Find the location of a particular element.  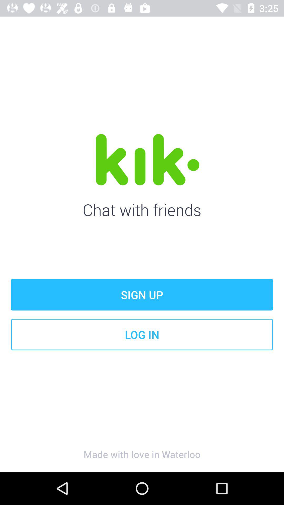

swipe until log in is located at coordinates (142, 335).